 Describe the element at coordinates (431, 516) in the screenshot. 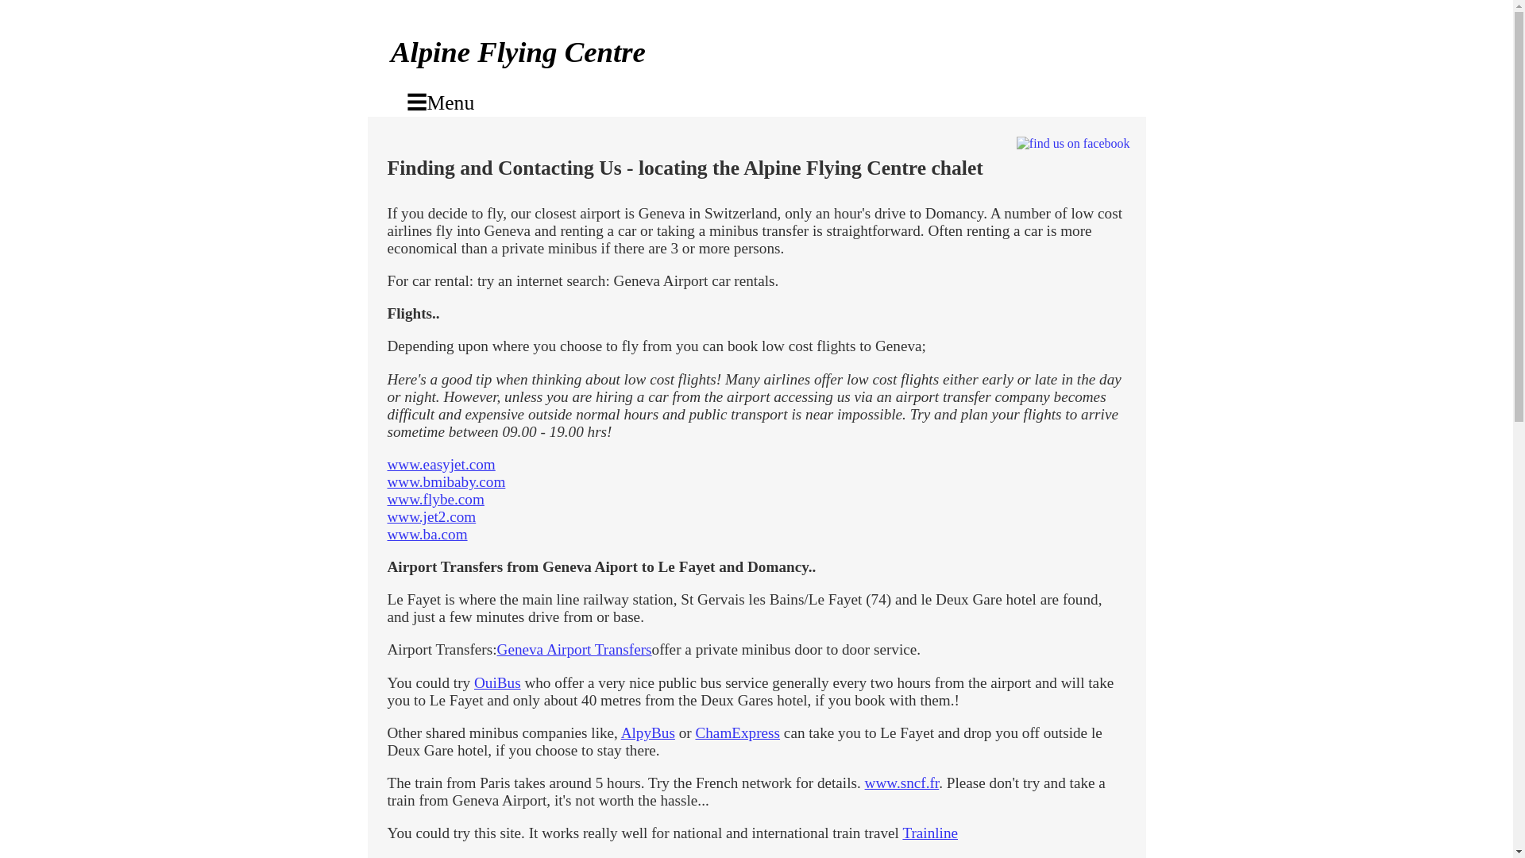

I see `www.jet2.com` at that location.